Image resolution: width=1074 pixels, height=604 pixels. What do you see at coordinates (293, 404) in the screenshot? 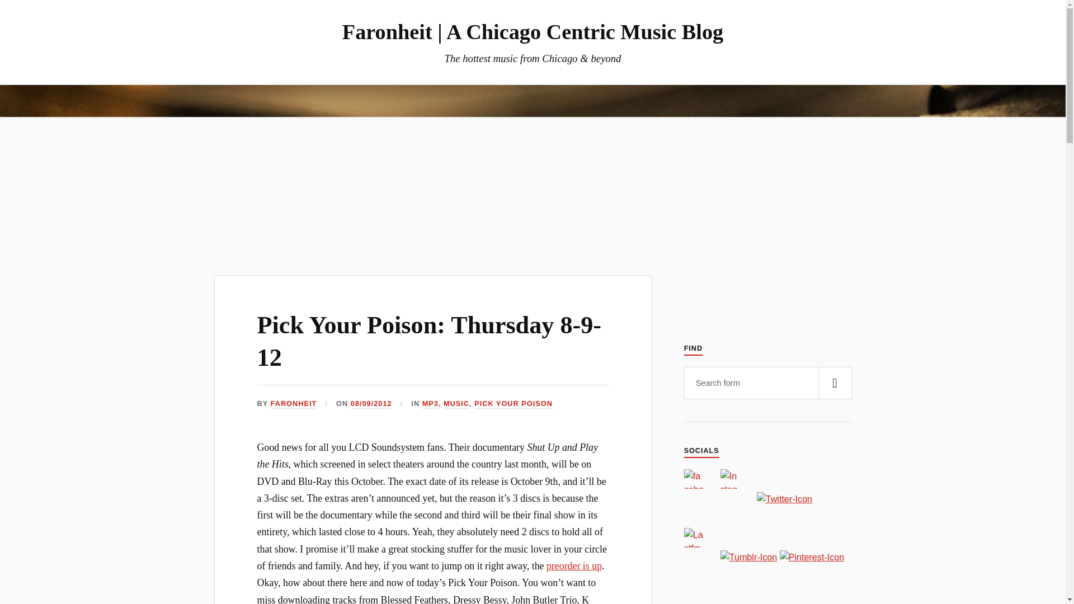
I see `Posts by Faronheit` at bounding box center [293, 404].